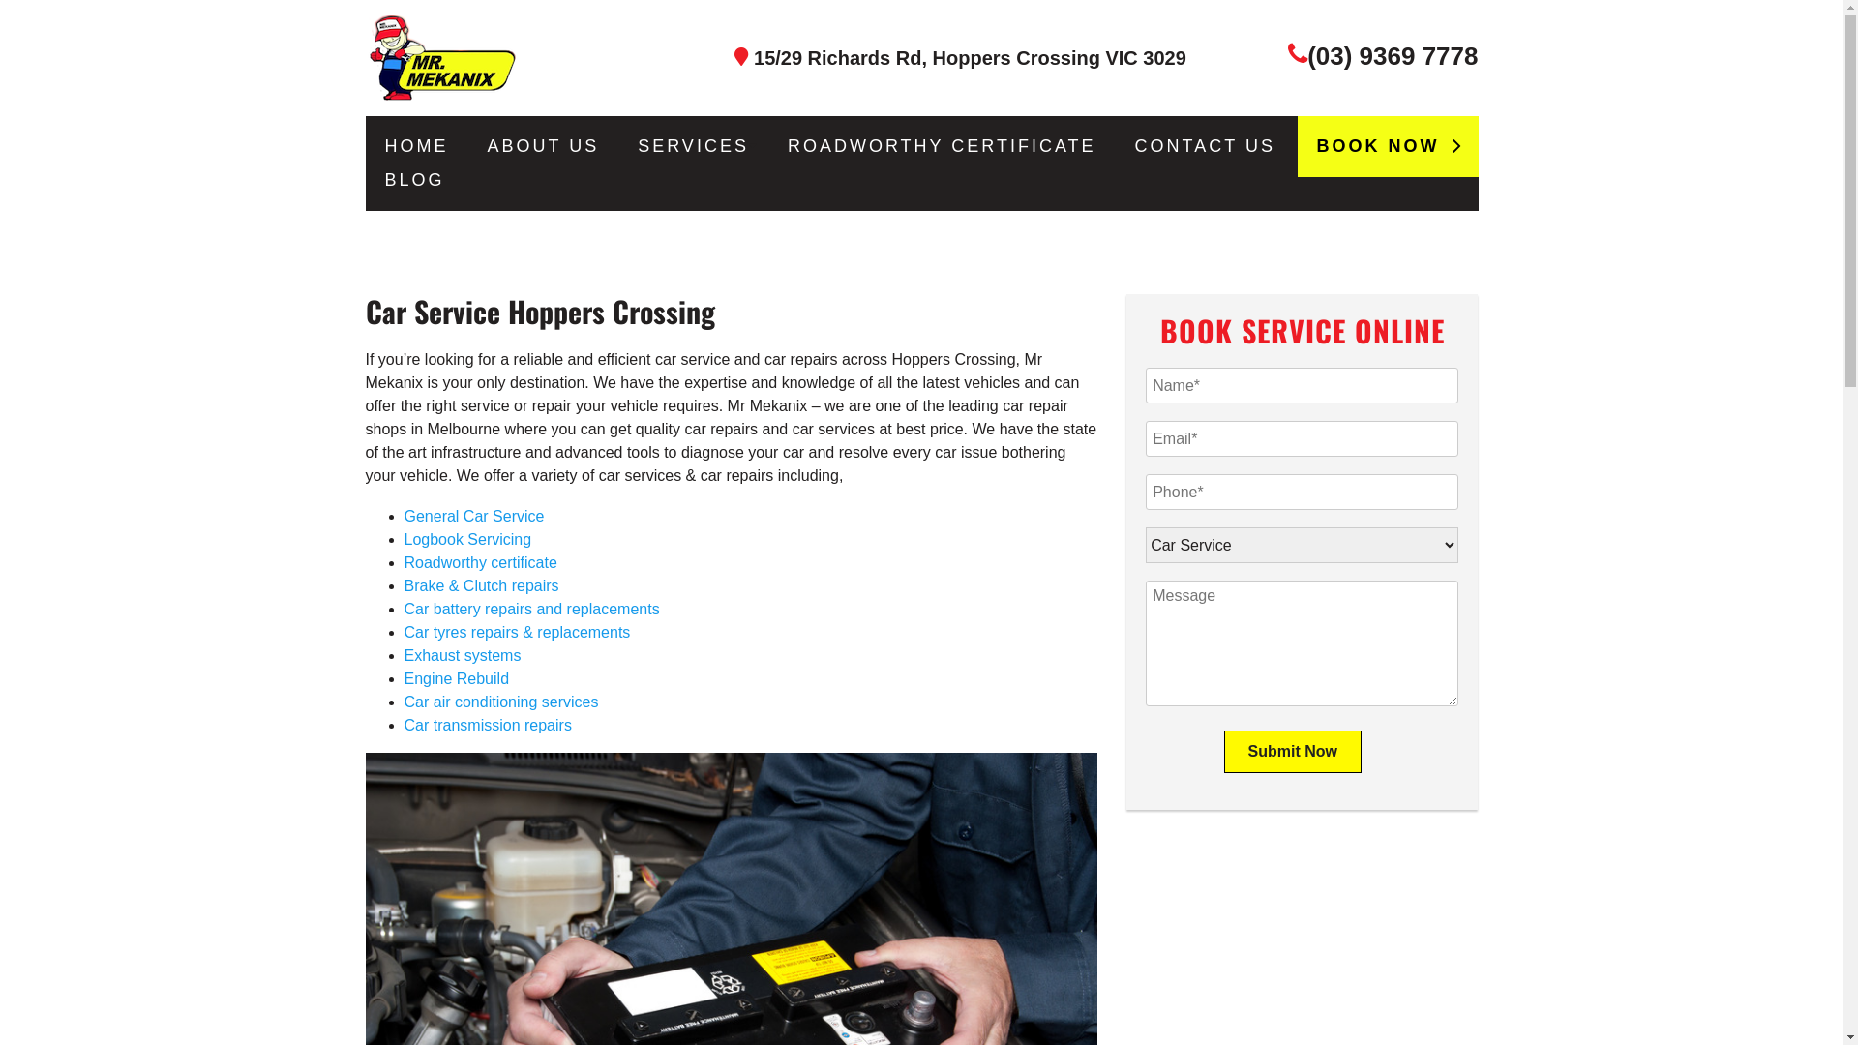 The width and height of the screenshot is (1858, 1045). I want to click on ABOUT US, so click(544, 147).